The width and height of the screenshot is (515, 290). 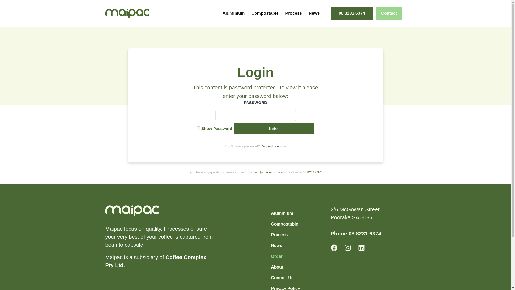 What do you see at coordinates (352, 13) in the screenshot?
I see `08 8231 6374` at bounding box center [352, 13].